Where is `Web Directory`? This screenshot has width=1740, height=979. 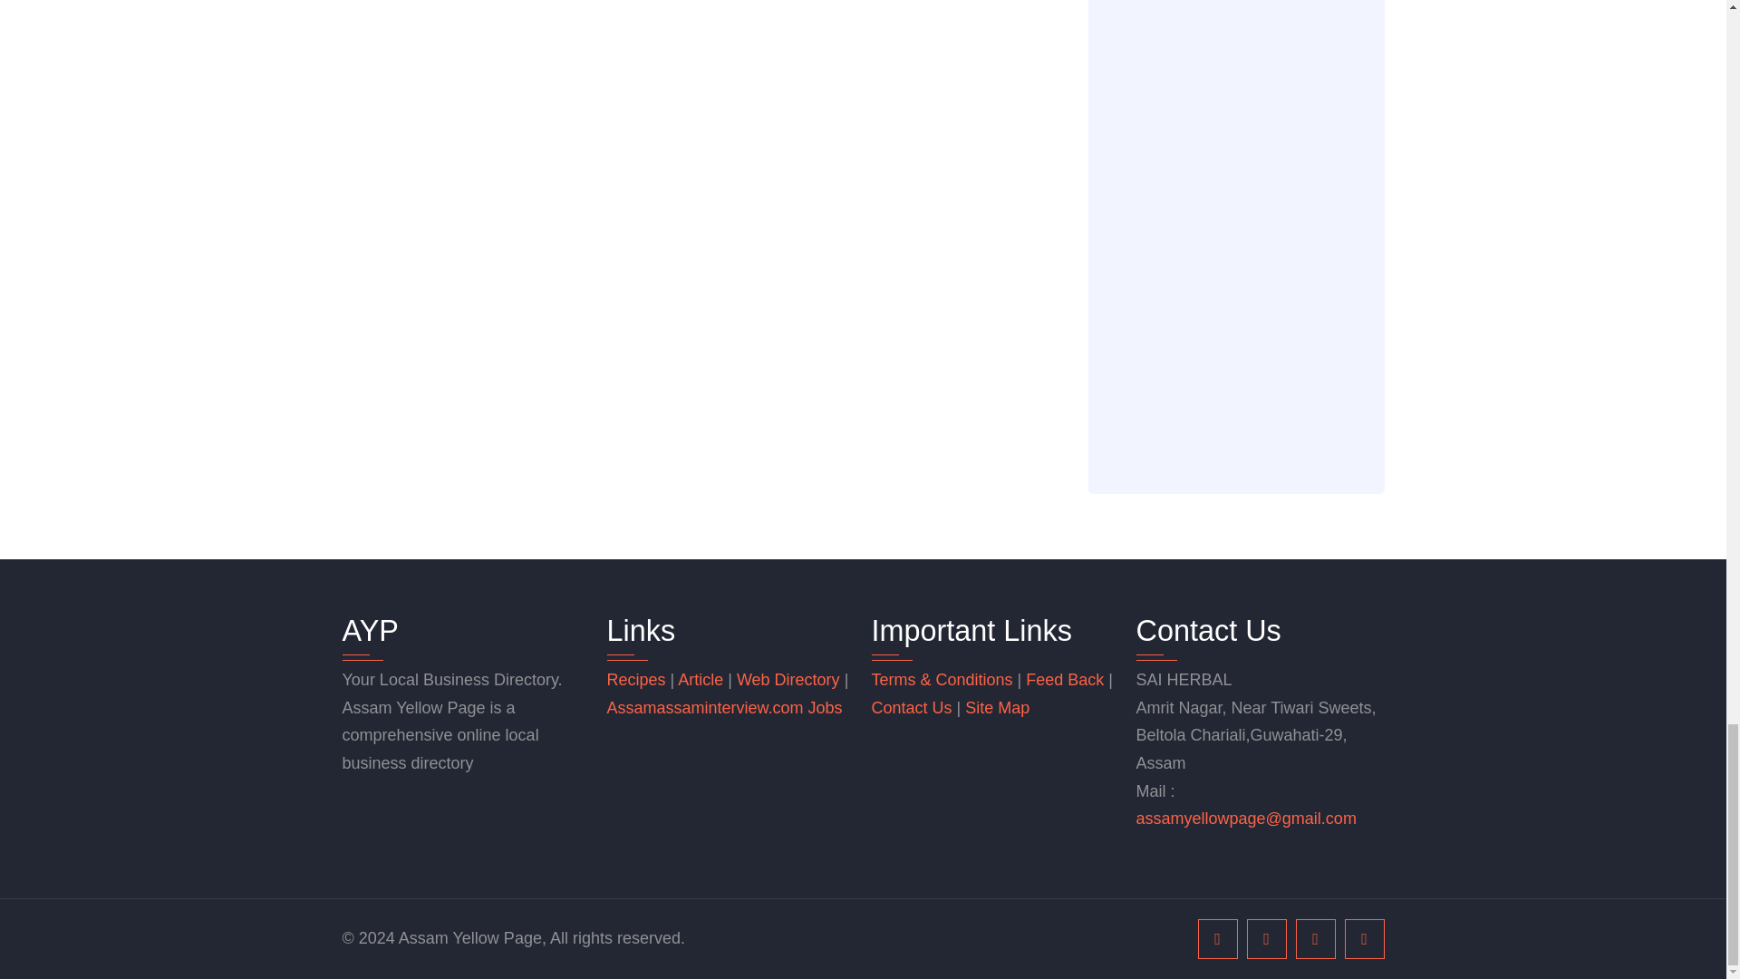
Web Directory is located at coordinates (788, 680).